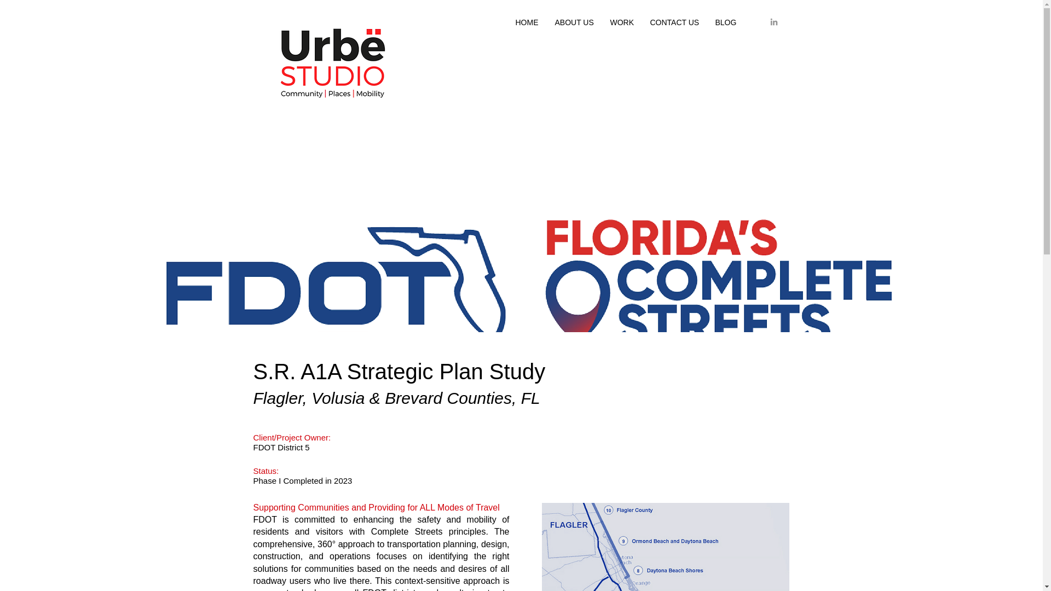  Describe the element at coordinates (622, 22) in the screenshot. I see `WORK` at that location.